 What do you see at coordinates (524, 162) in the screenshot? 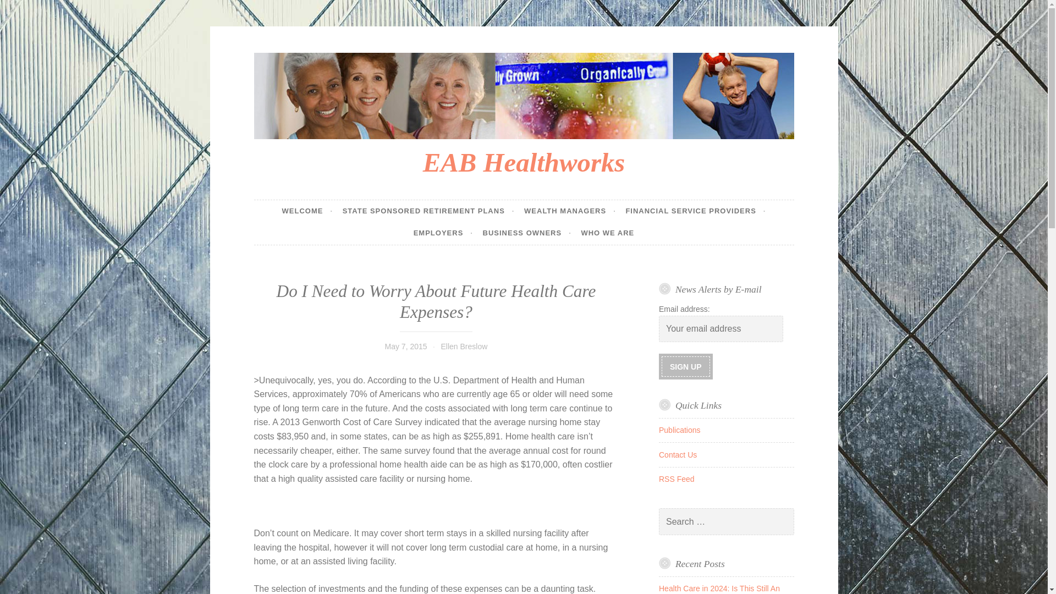
I see `EAB Healthworks` at bounding box center [524, 162].